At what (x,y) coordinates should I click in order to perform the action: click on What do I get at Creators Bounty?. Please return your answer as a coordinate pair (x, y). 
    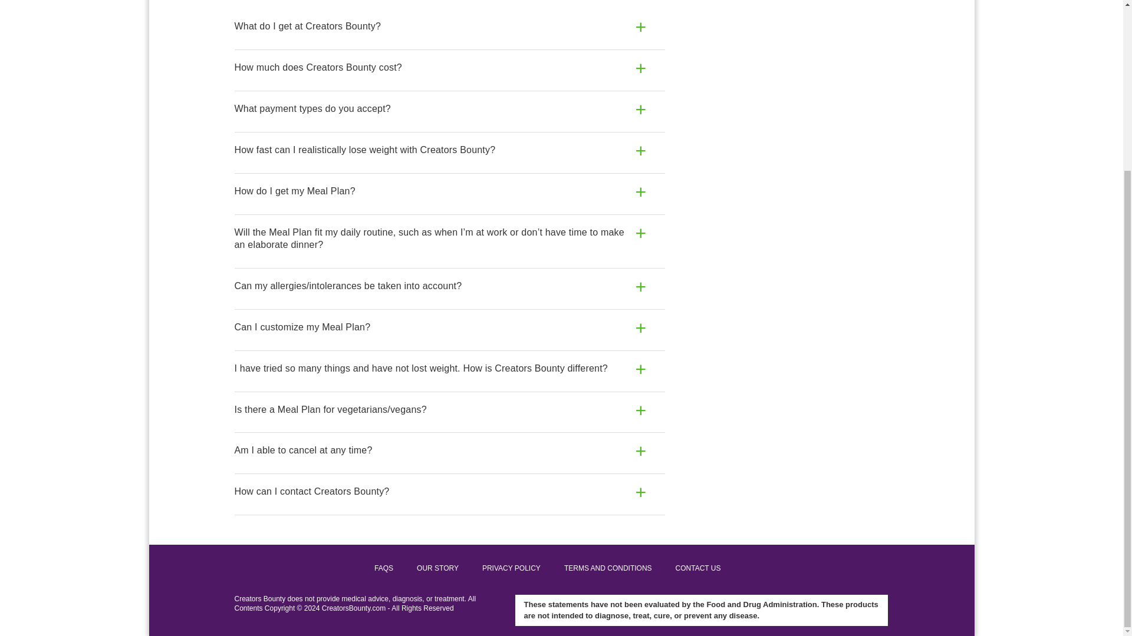
    Looking at the image, I should click on (449, 26).